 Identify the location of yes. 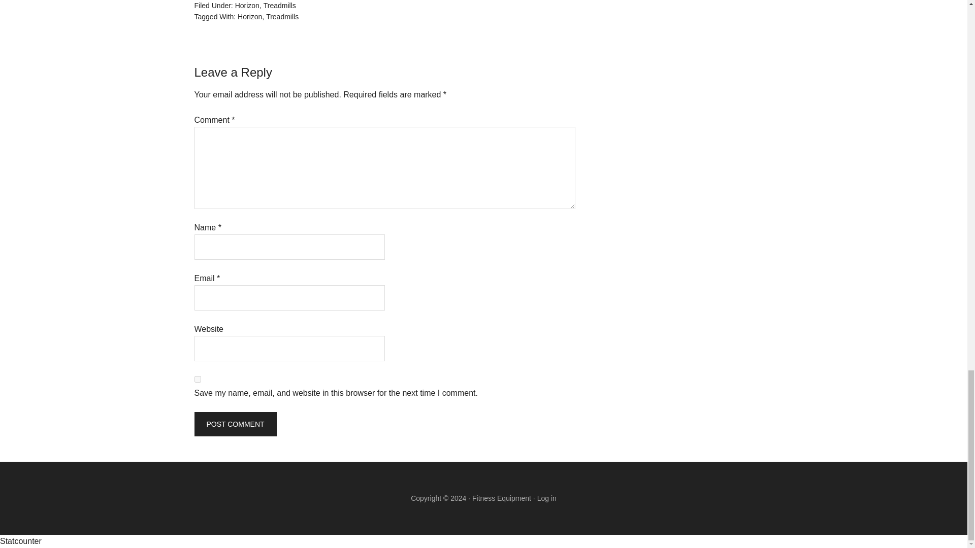
(197, 379).